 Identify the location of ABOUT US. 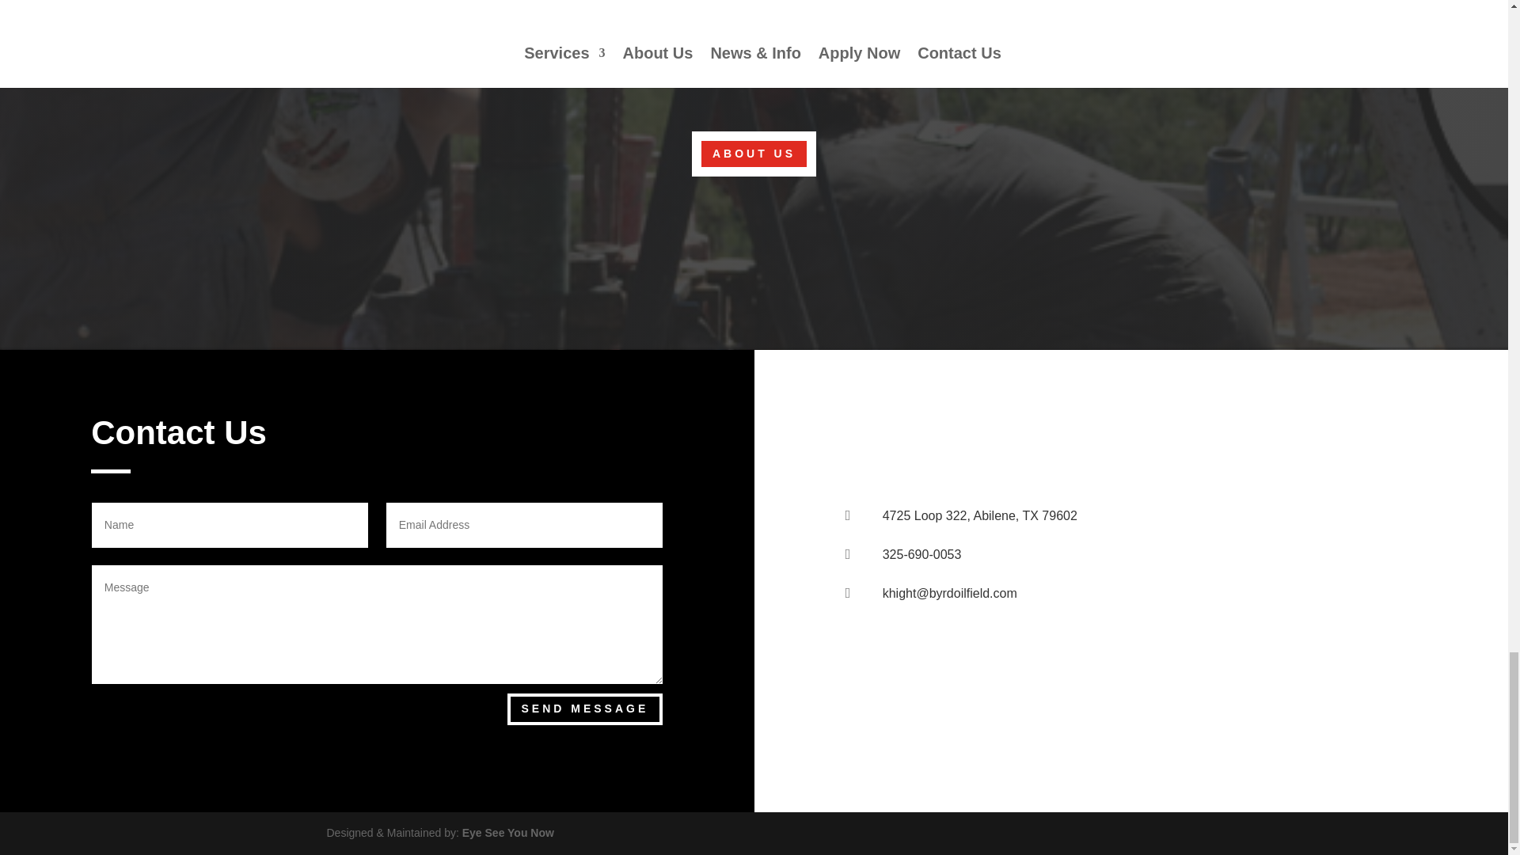
(754, 154).